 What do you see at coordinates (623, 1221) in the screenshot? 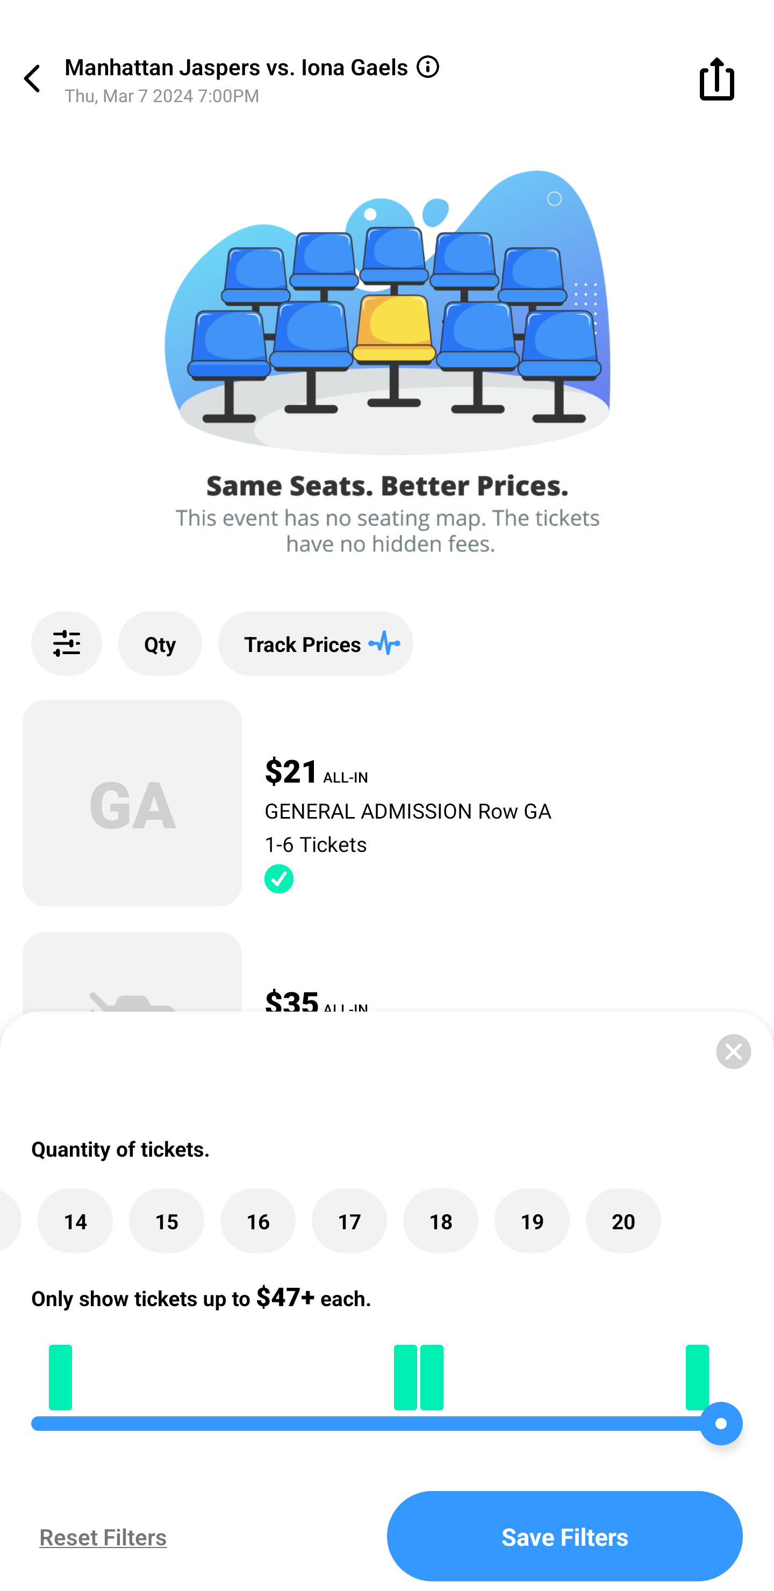
I see `20` at bounding box center [623, 1221].